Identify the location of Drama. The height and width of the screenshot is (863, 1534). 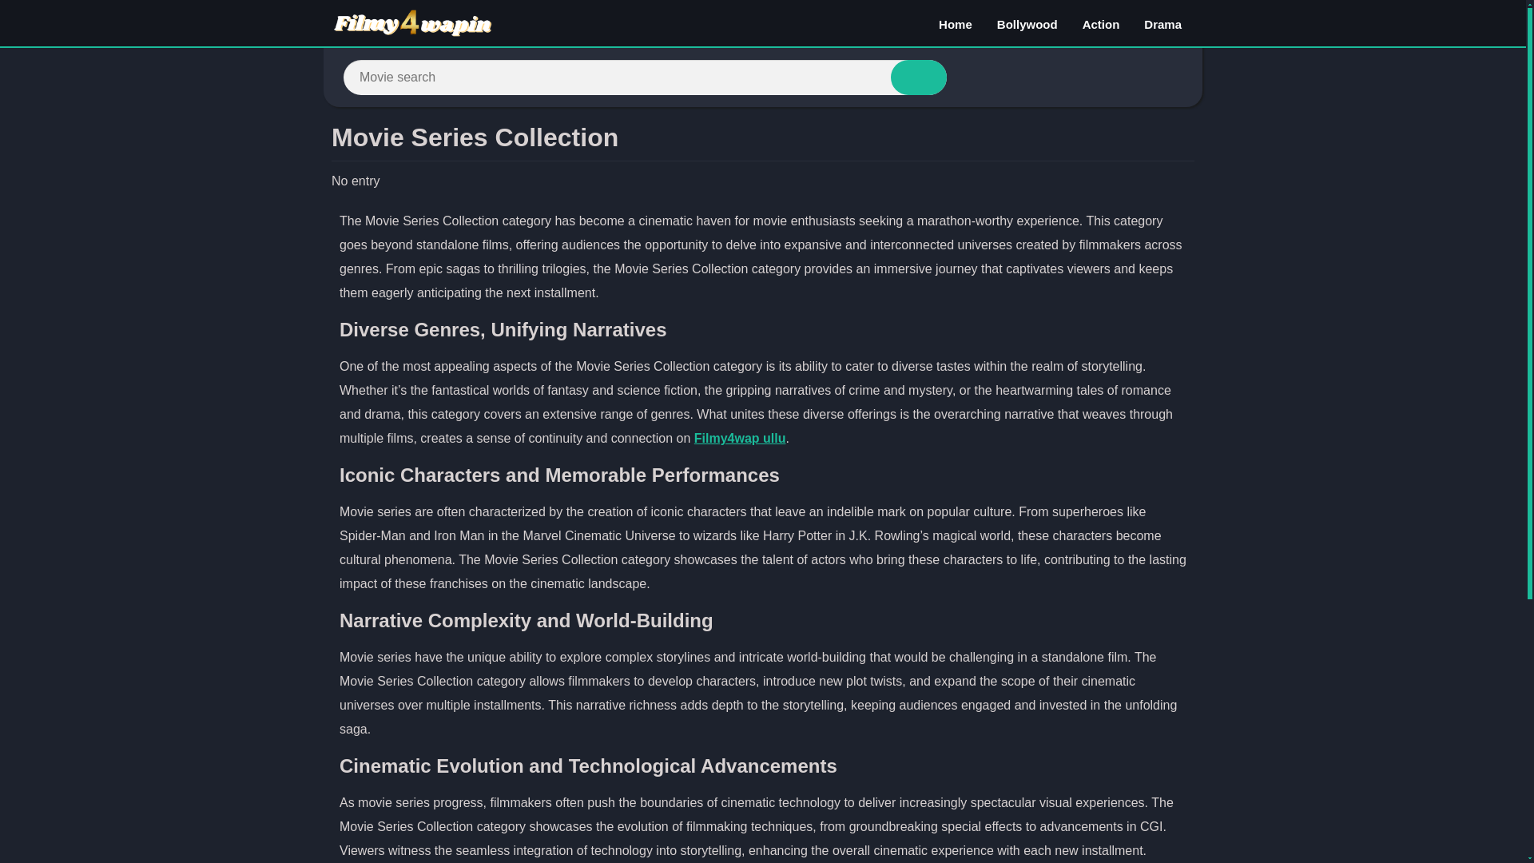
(1162, 23).